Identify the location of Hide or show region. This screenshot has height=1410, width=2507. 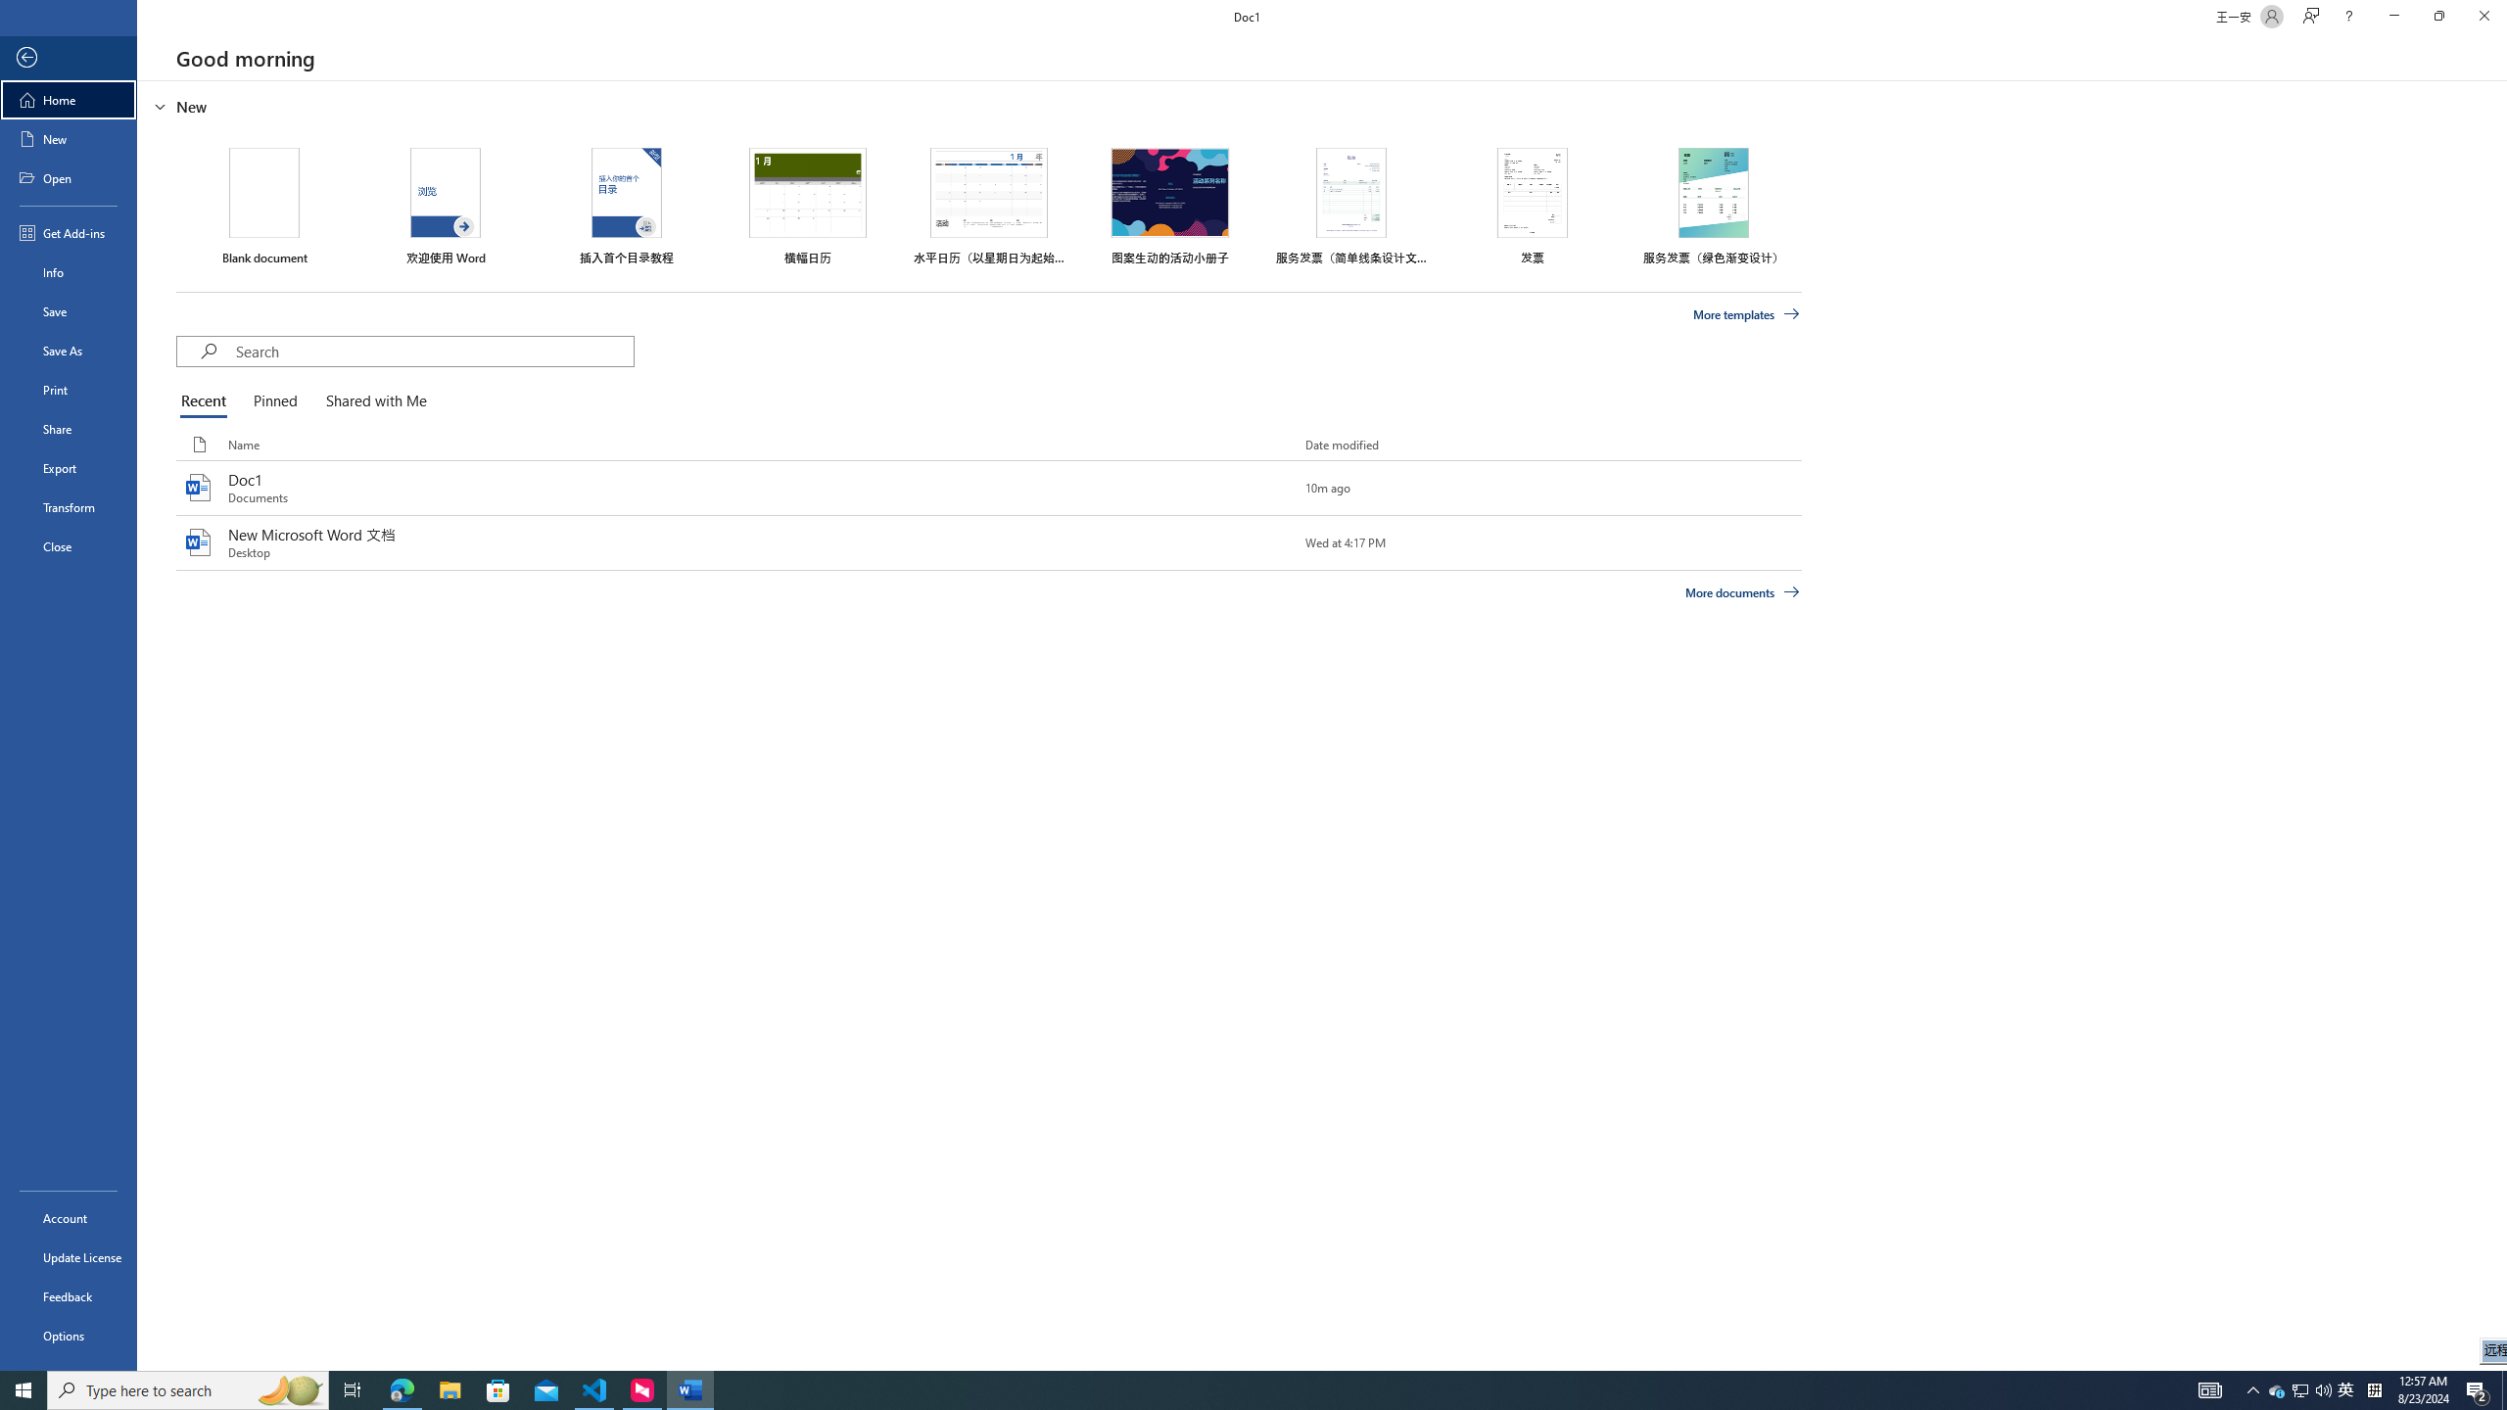
(161, 106).